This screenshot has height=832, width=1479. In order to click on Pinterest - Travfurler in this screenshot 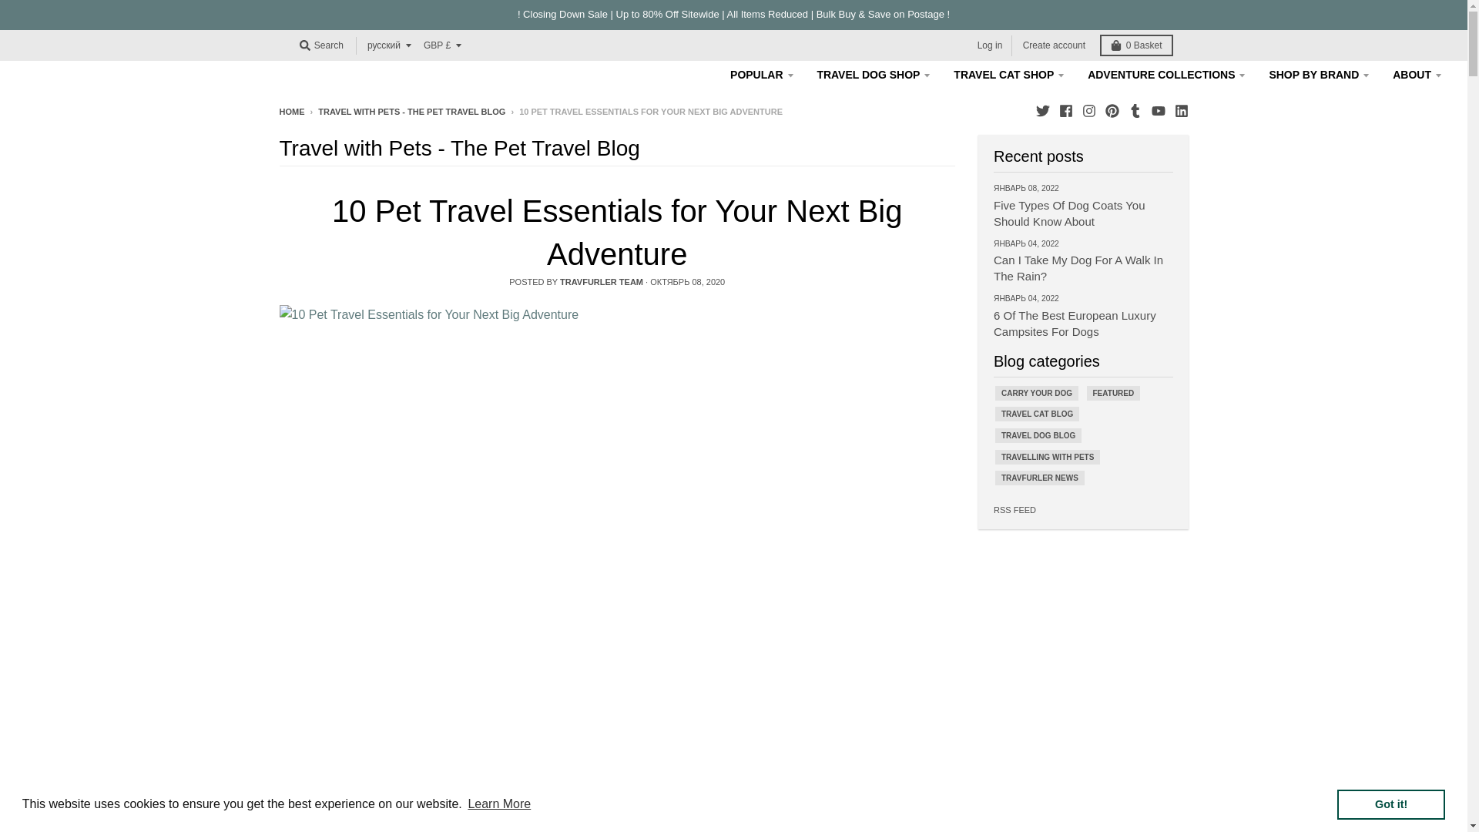, I will do `click(1111, 111)`.